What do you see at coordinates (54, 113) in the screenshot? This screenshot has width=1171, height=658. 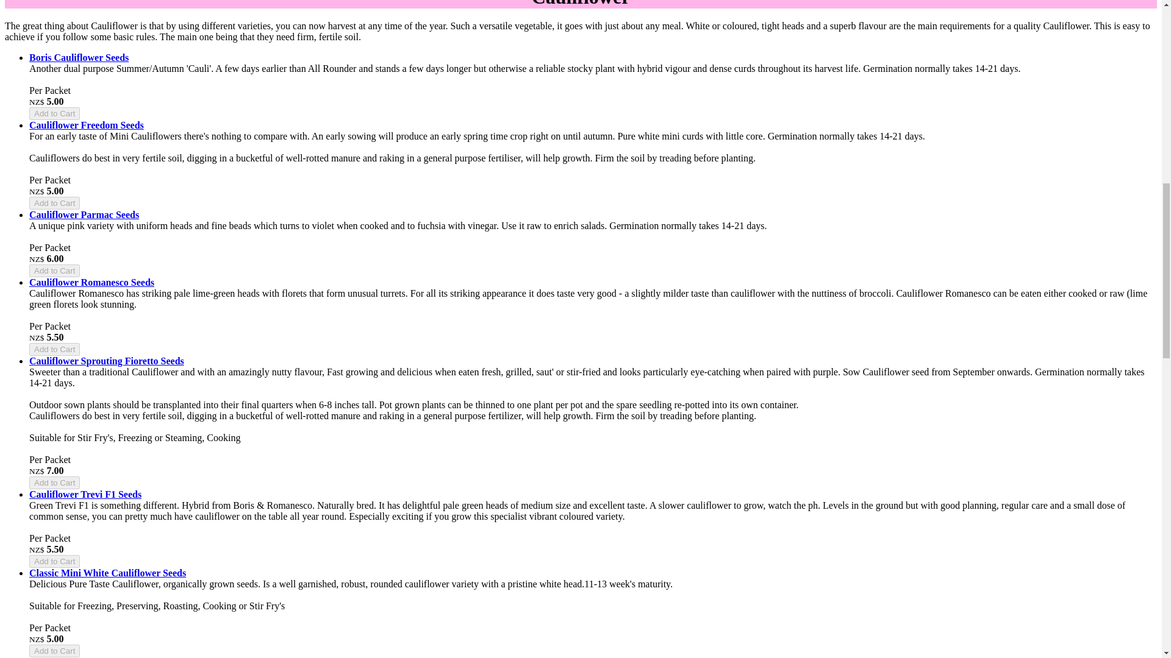 I see `Add to Cart` at bounding box center [54, 113].